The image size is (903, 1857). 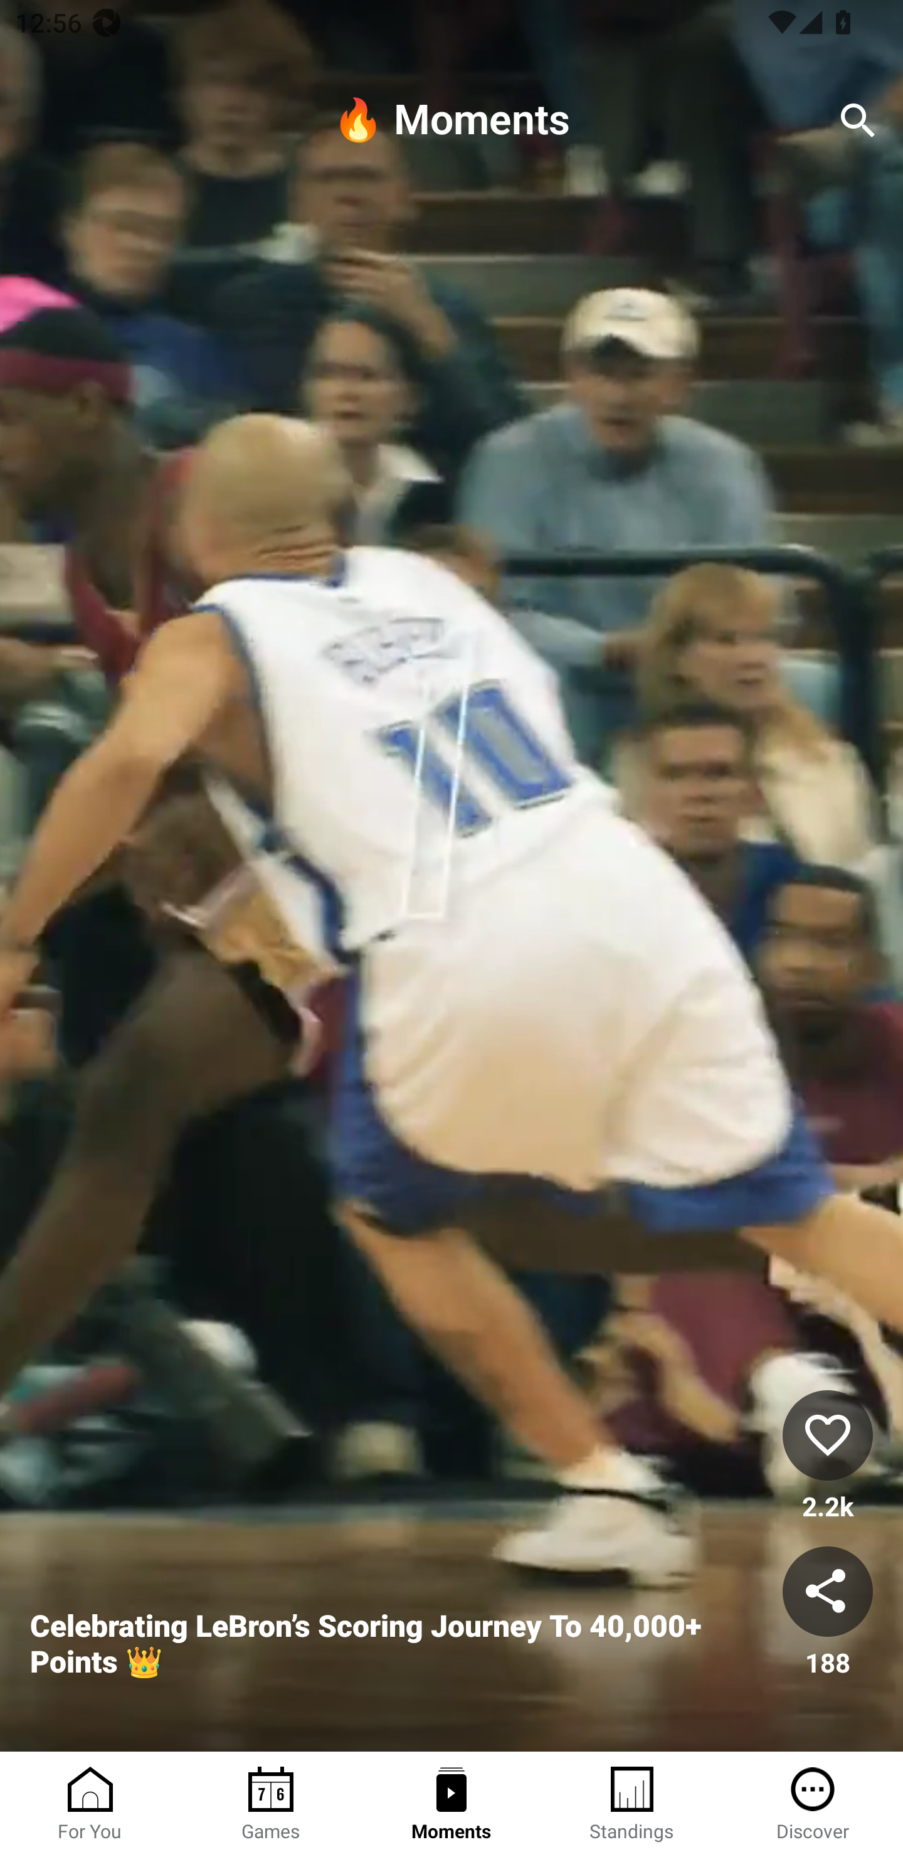 What do you see at coordinates (632, 1804) in the screenshot?
I see `Standings` at bounding box center [632, 1804].